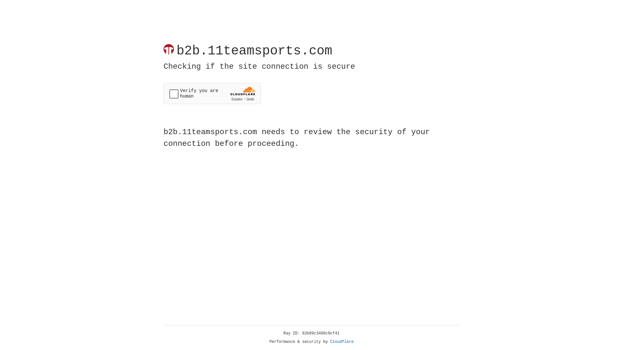 This screenshot has width=623, height=350. Describe the element at coordinates (342, 342) in the screenshot. I see `Cloudflare` at that location.